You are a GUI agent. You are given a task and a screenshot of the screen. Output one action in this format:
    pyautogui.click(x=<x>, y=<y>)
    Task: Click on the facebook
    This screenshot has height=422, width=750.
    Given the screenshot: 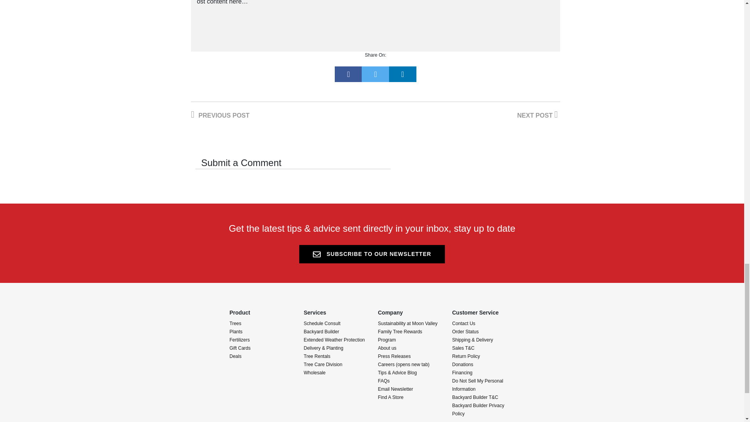 What is the action you would take?
    pyautogui.click(x=348, y=74)
    